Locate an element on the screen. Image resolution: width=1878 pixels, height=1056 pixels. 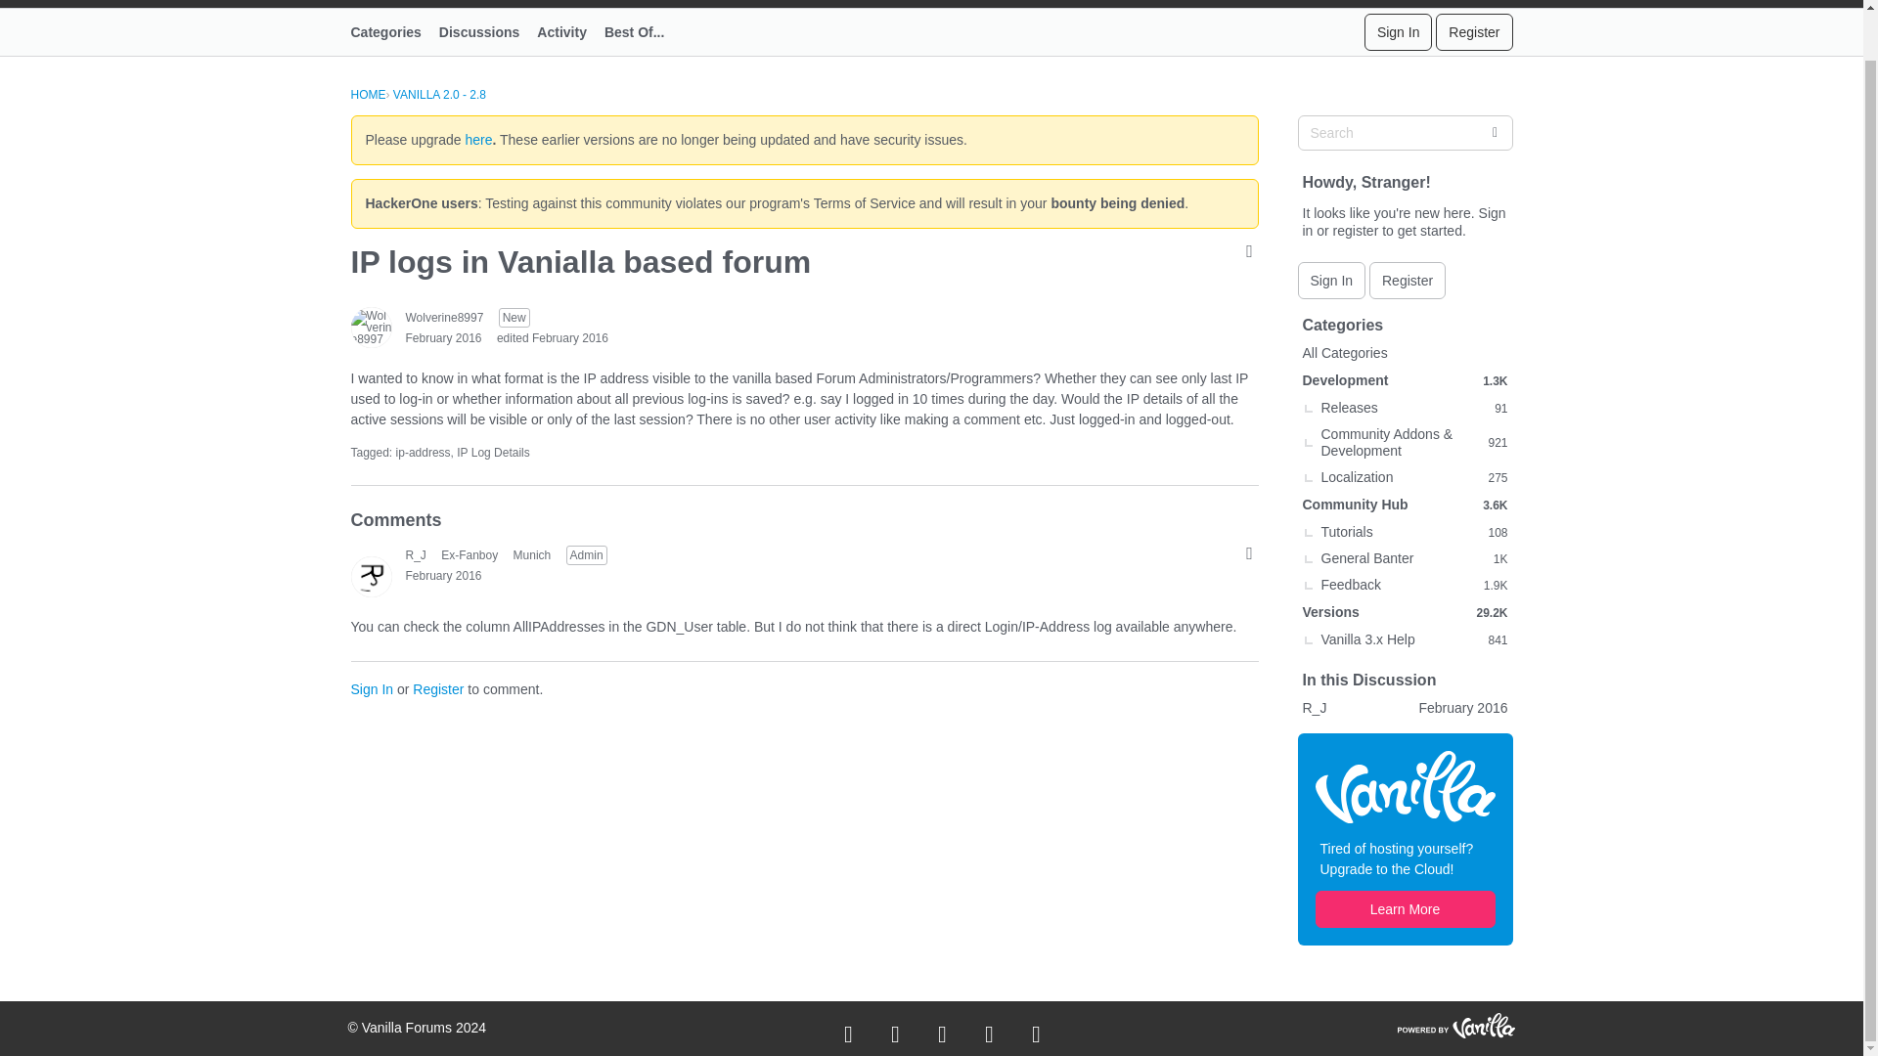
Register is located at coordinates (1473, 31).